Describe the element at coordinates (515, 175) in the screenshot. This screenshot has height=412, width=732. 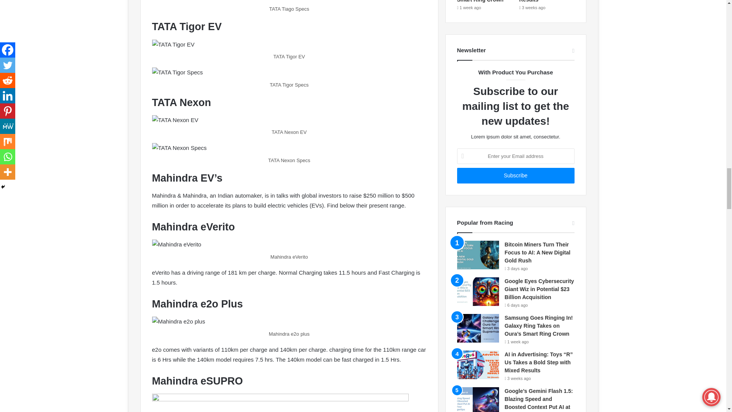
I see `Subscribe` at that location.